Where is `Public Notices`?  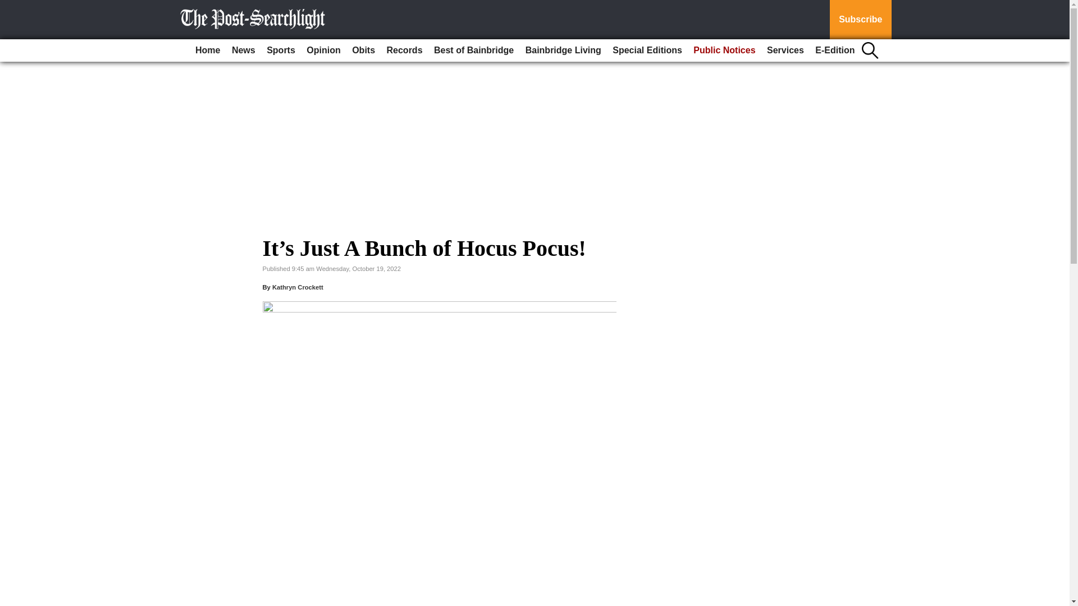
Public Notices is located at coordinates (724, 50).